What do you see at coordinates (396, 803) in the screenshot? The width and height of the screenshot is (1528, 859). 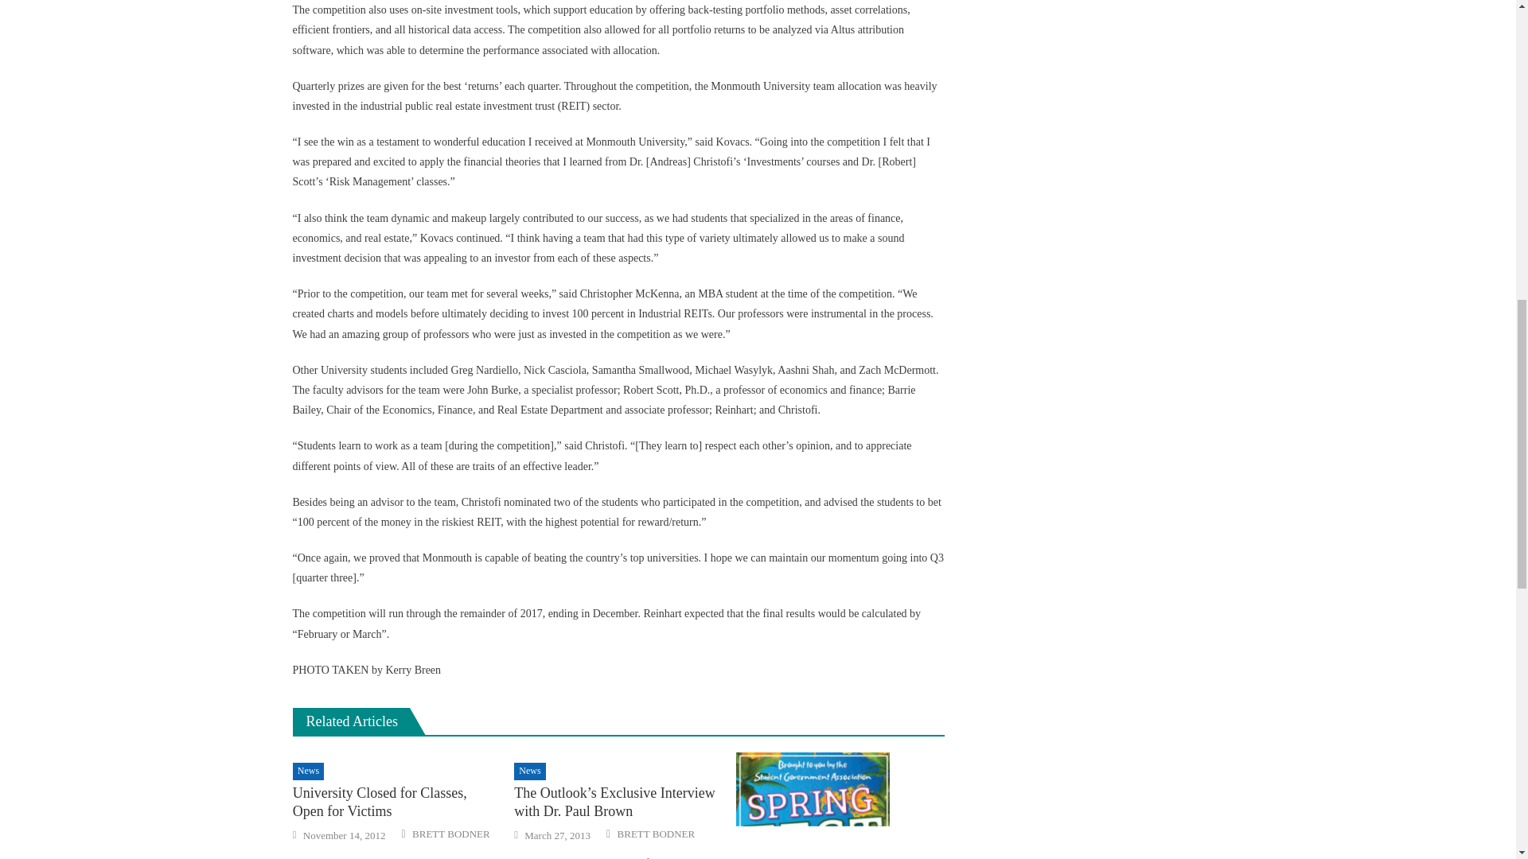 I see `University Closed for Classes, Open for Victims` at bounding box center [396, 803].